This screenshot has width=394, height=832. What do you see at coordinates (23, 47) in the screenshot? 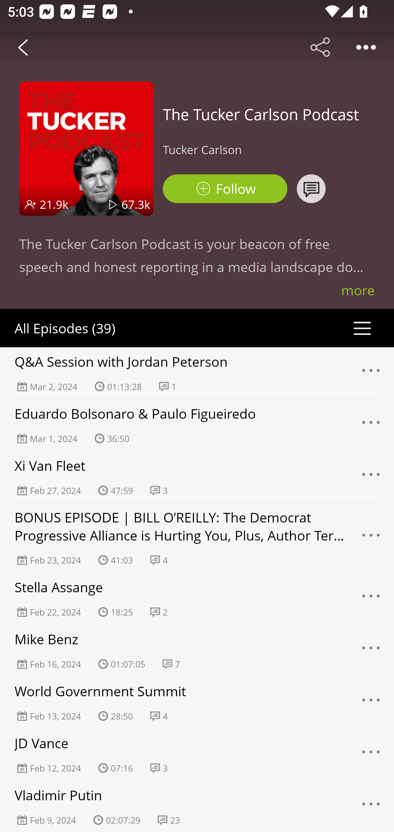
I see `Back` at bounding box center [23, 47].